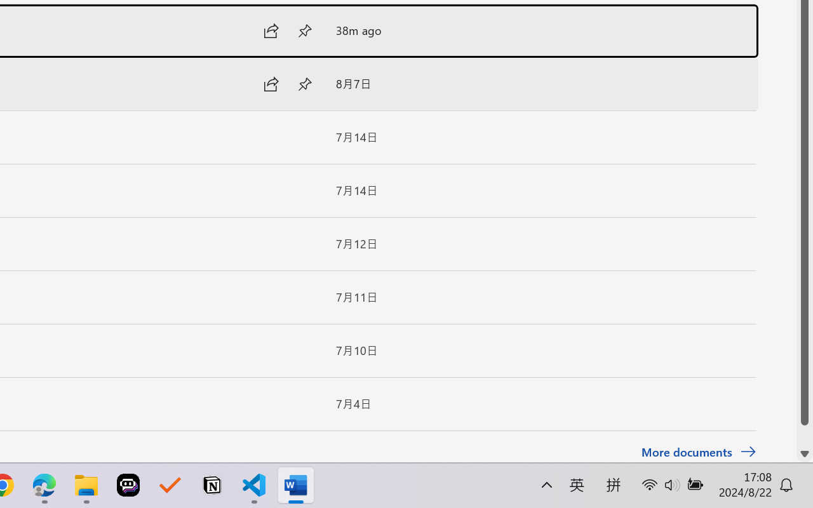  I want to click on Line down, so click(805, 454).